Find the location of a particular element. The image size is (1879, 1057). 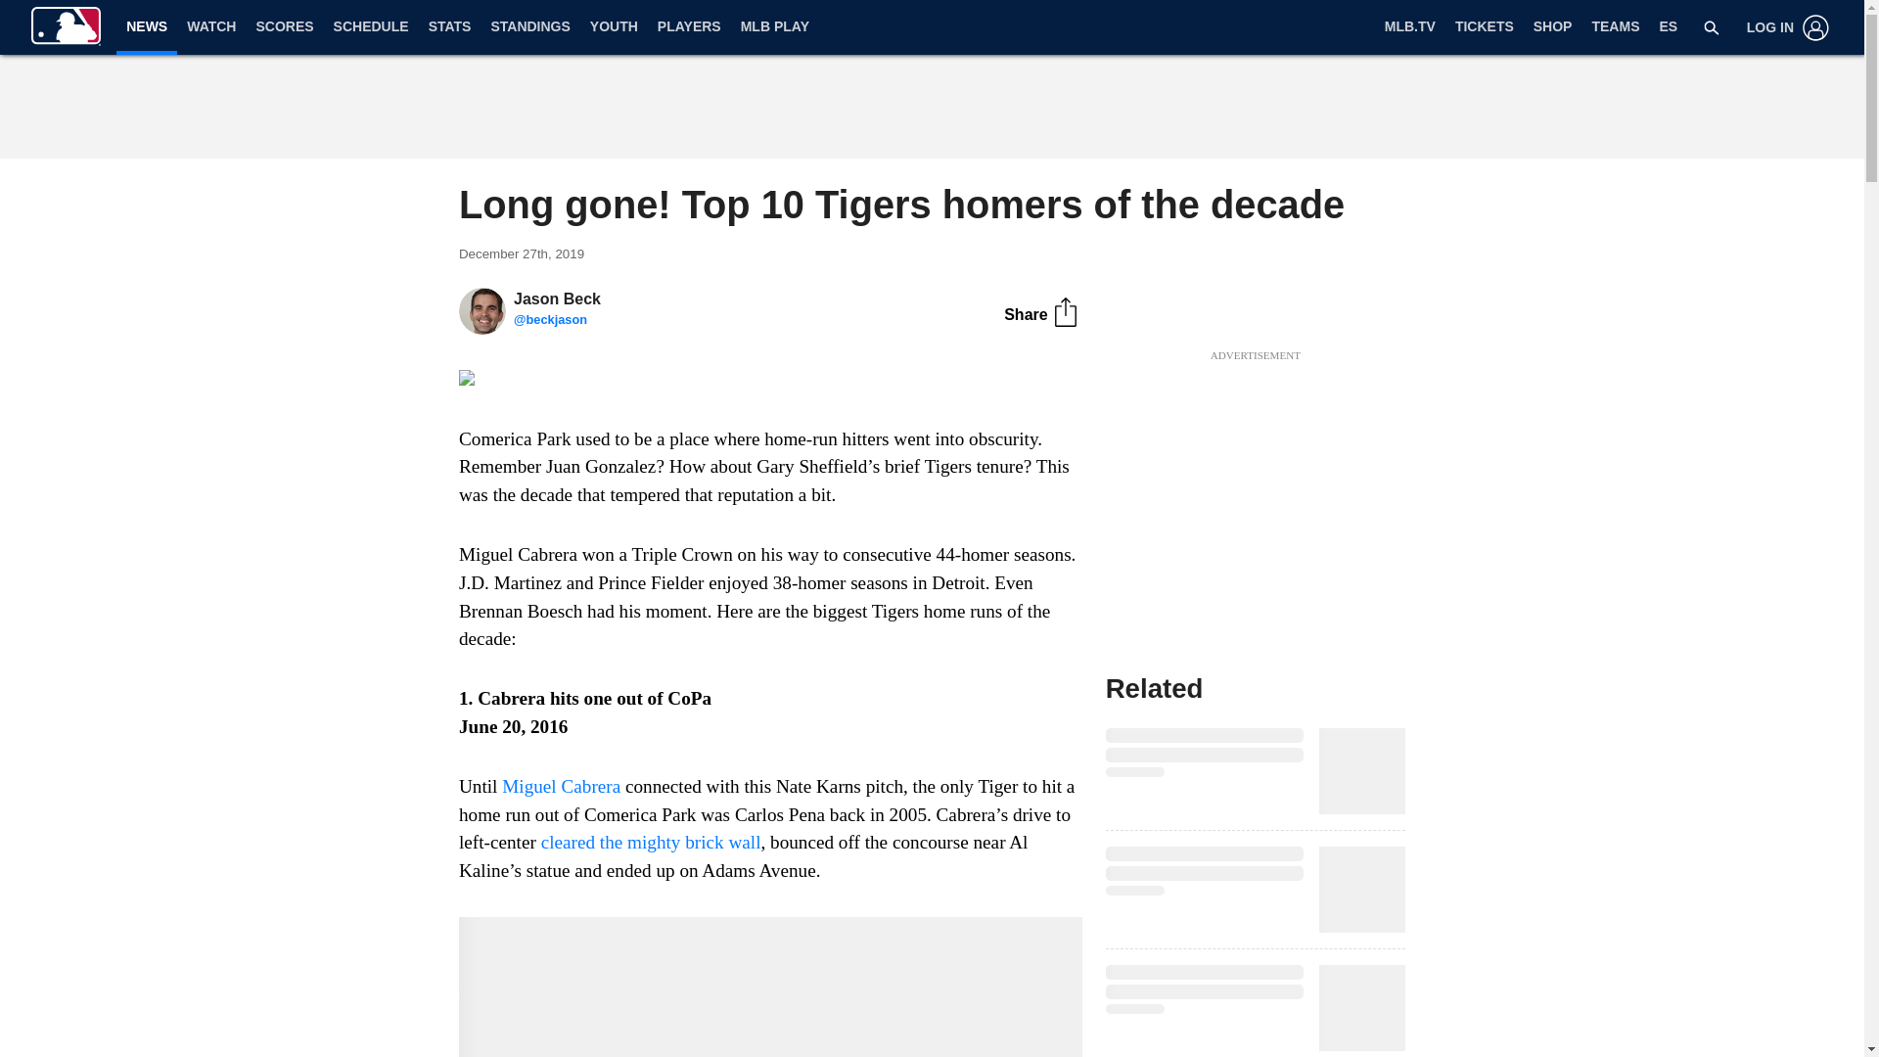

STANDINGS is located at coordinates (529, 27).